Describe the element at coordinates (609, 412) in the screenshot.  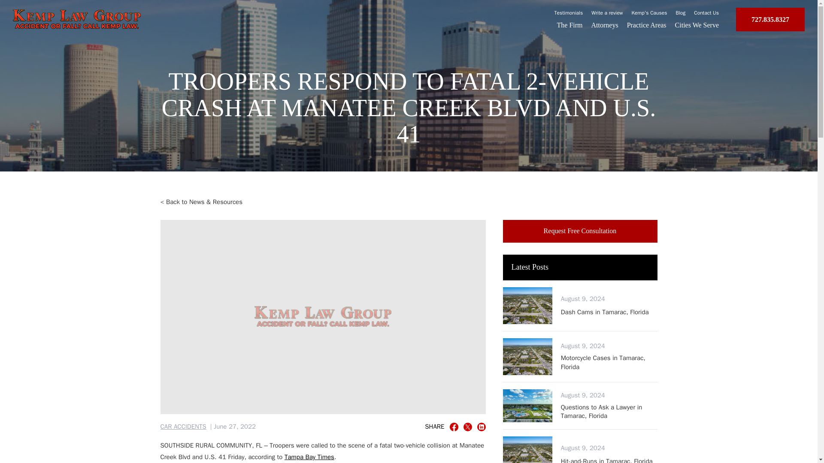
I see `Questions to Ask a Lawyer in Tamarac, Florida` at that location.